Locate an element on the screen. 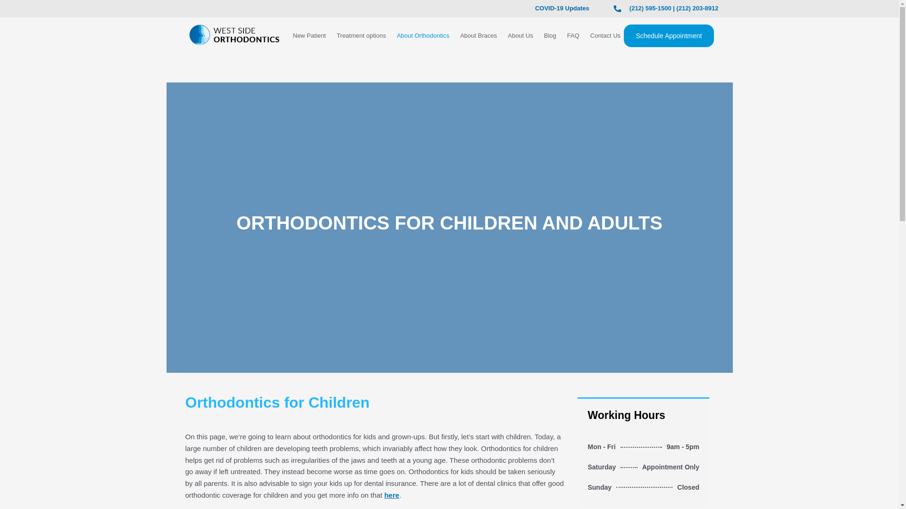 The height and width of the screenshot is (509, 906). About Braces is located at coordinates (478, 36).